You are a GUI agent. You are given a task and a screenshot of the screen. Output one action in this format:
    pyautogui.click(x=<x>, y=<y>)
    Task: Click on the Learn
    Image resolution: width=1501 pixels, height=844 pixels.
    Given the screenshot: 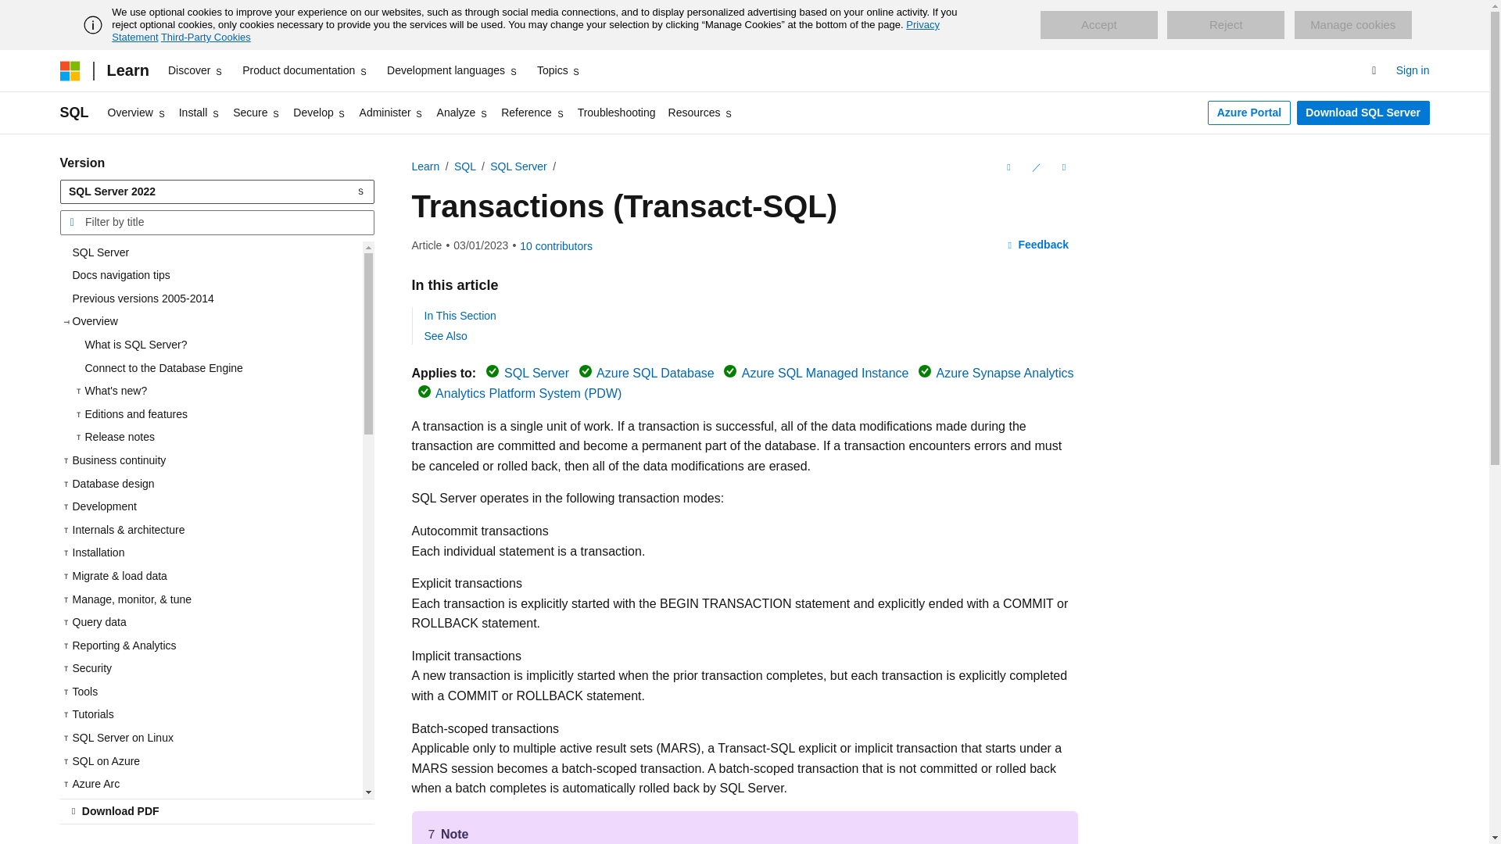 What is the action you would take?
    pyautogui.click(x=127, y=70)
    